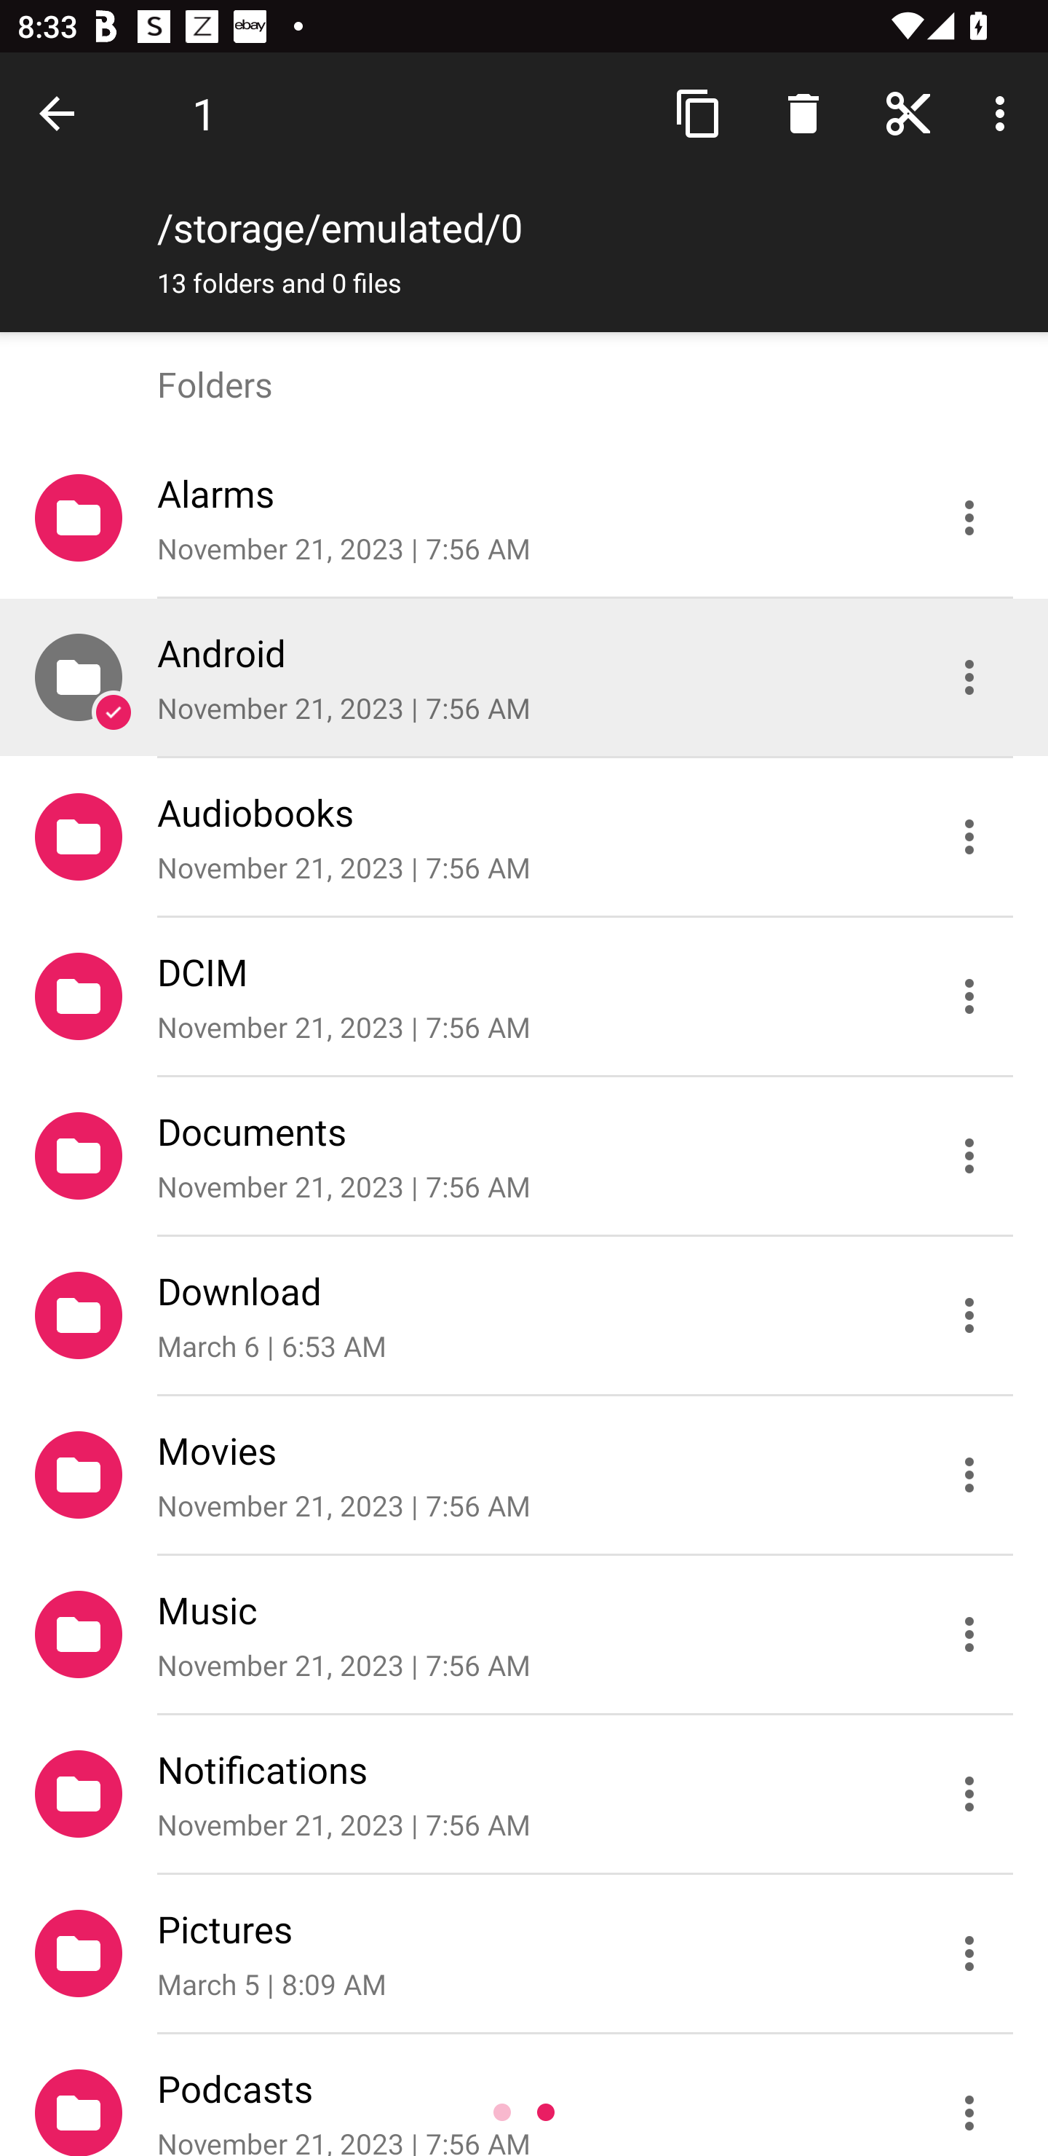 The image size is (1048, 2156). I want to click on Movies November 21, 2023 | 7:56 AM, so click(524, 1476).